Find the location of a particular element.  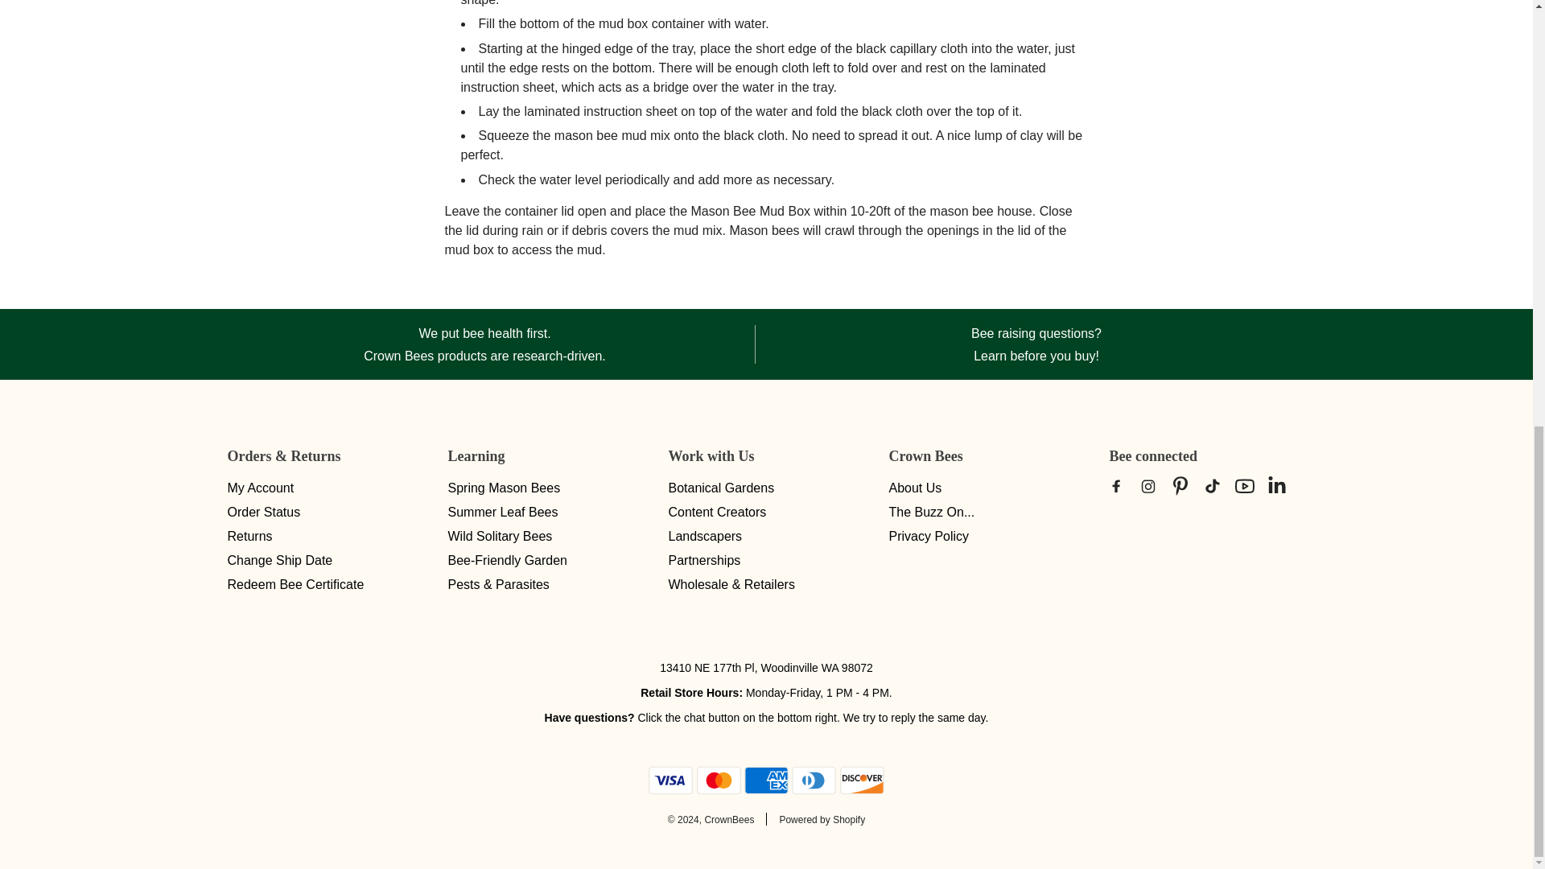

Mastercard is located at coordinates (719, 780).